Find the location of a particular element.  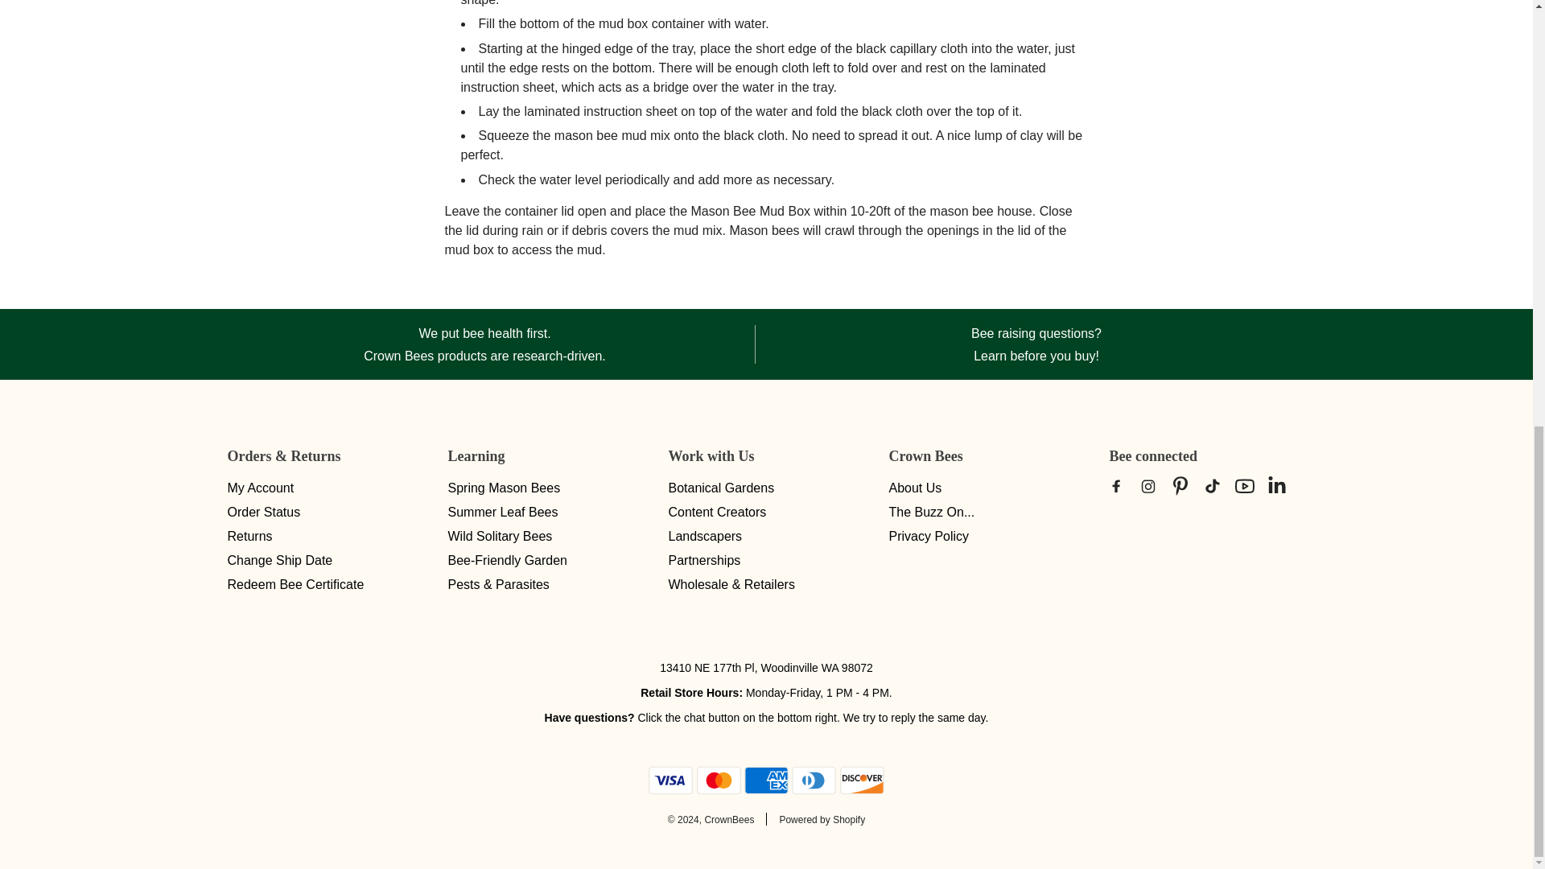

Mastercard is located at coordinates (719, 780).